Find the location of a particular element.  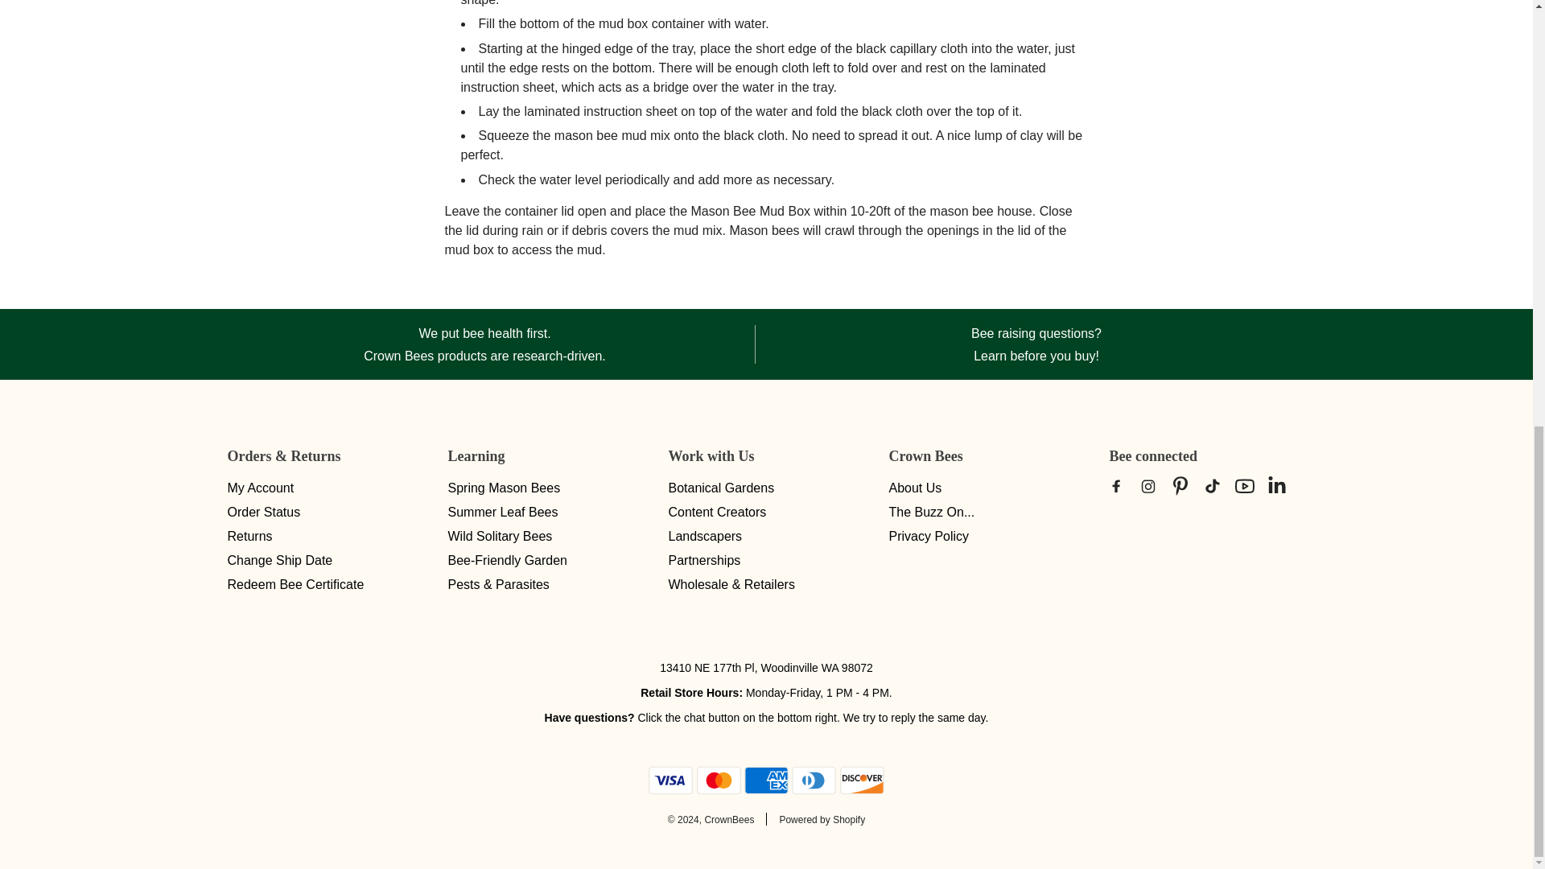

Mastercard is located at coordinates (719, 780).